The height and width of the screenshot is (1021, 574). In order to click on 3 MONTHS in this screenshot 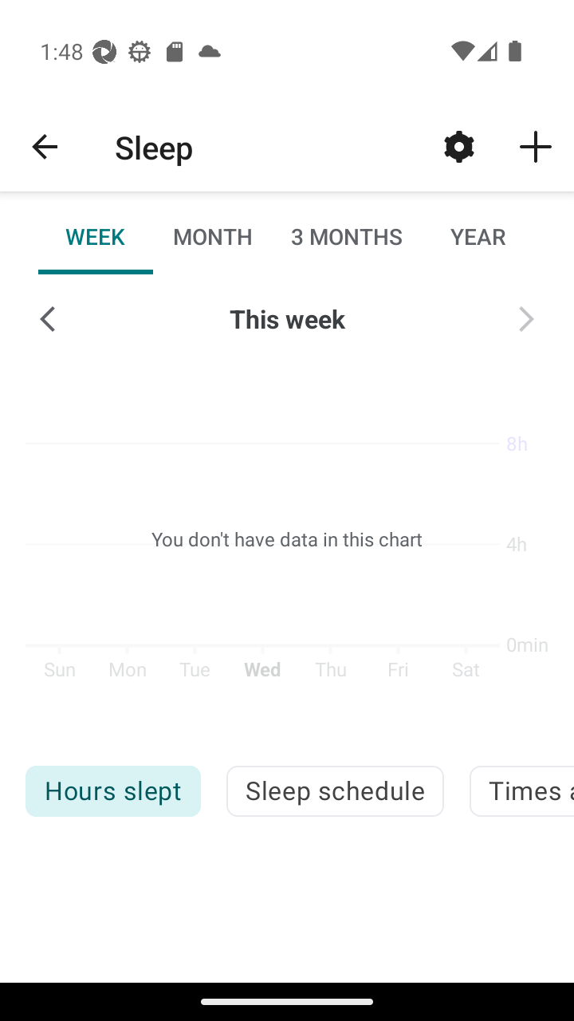, I will do `click(345, 236)`.